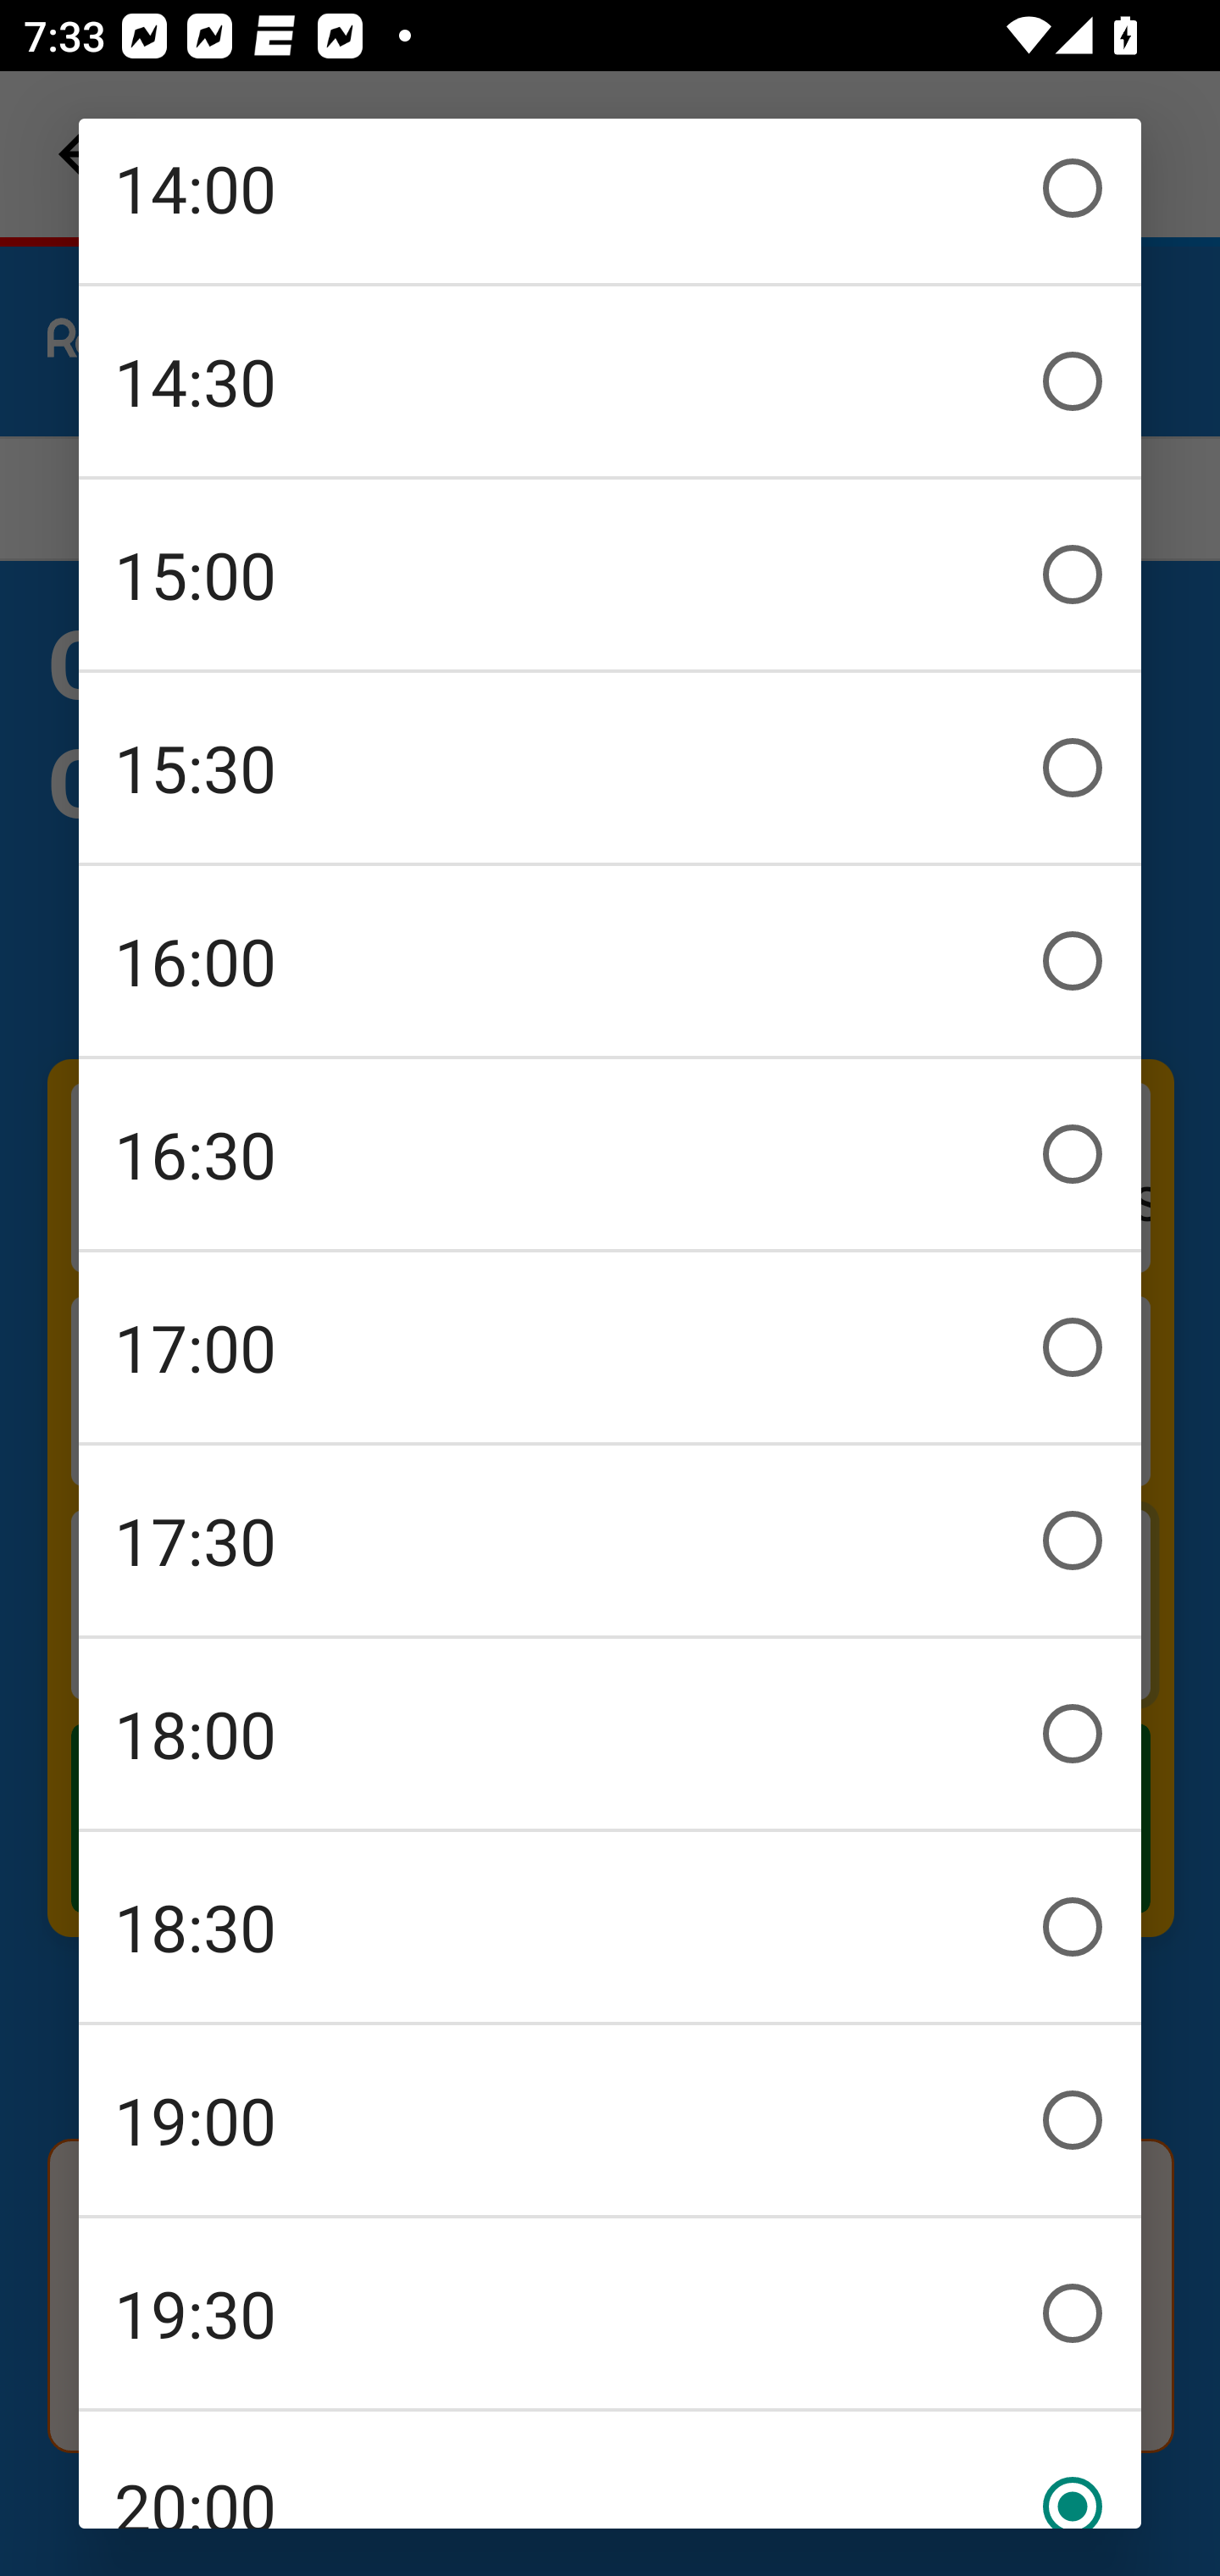 The height and width of the screenshot is (2576, 1220). I want to click on 14:30, so click(610, 381).